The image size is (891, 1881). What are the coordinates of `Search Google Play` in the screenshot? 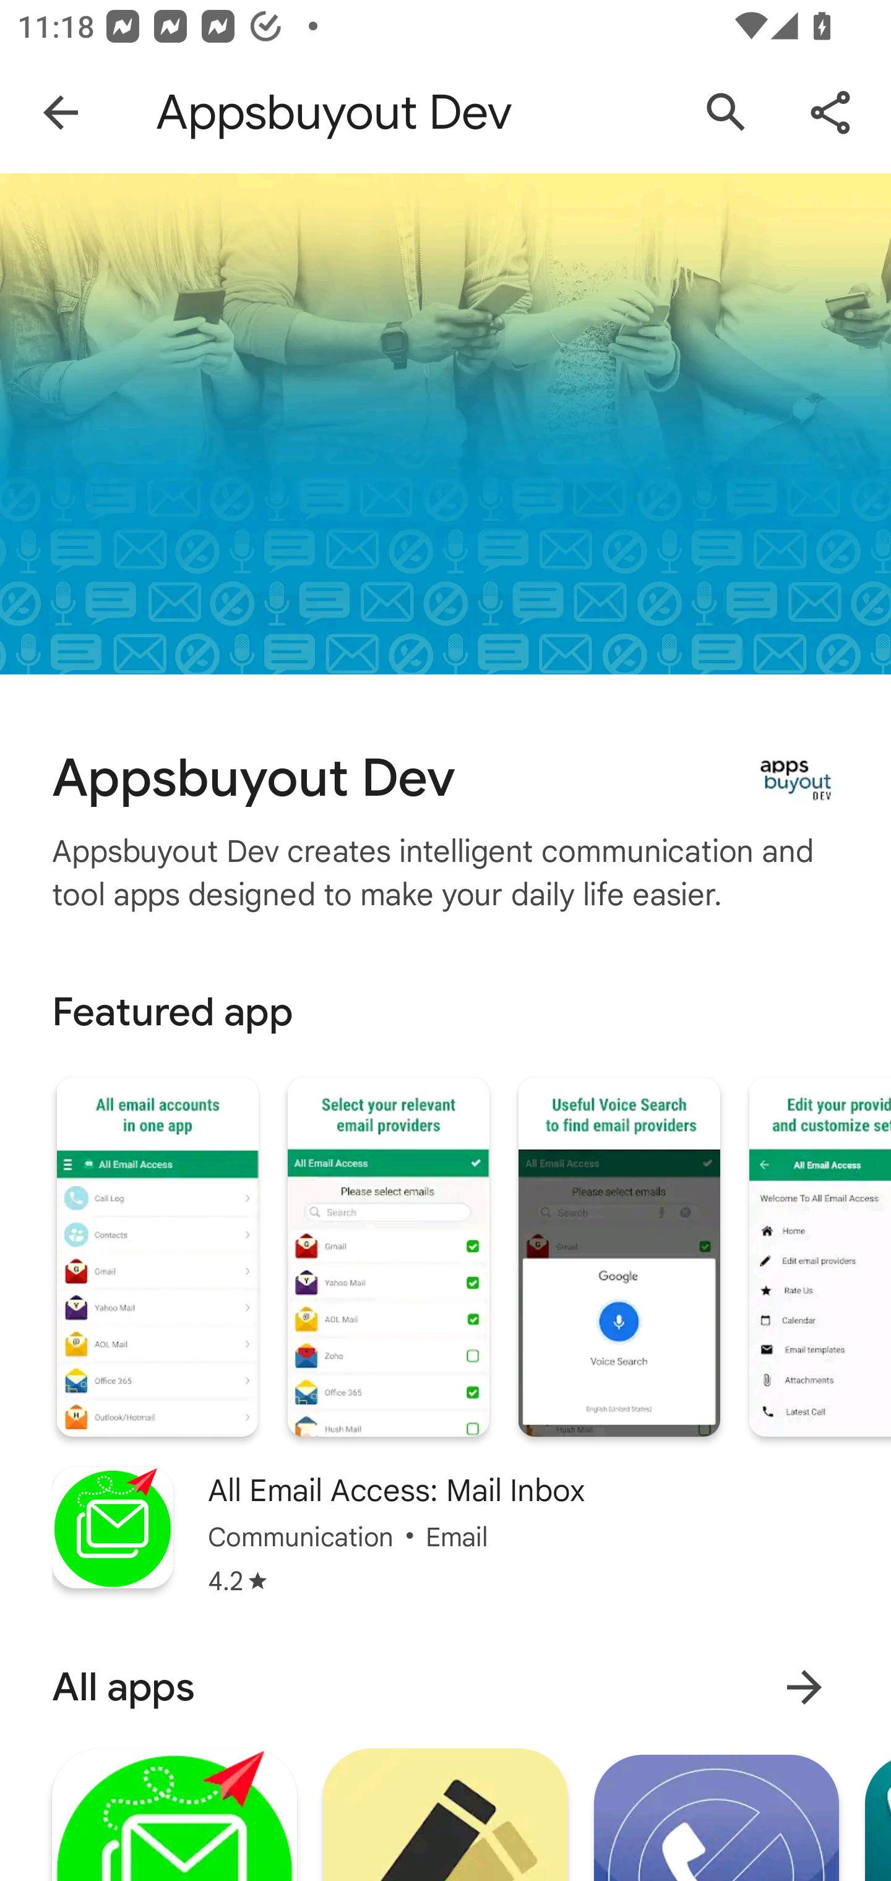 It's located at (726, 113).